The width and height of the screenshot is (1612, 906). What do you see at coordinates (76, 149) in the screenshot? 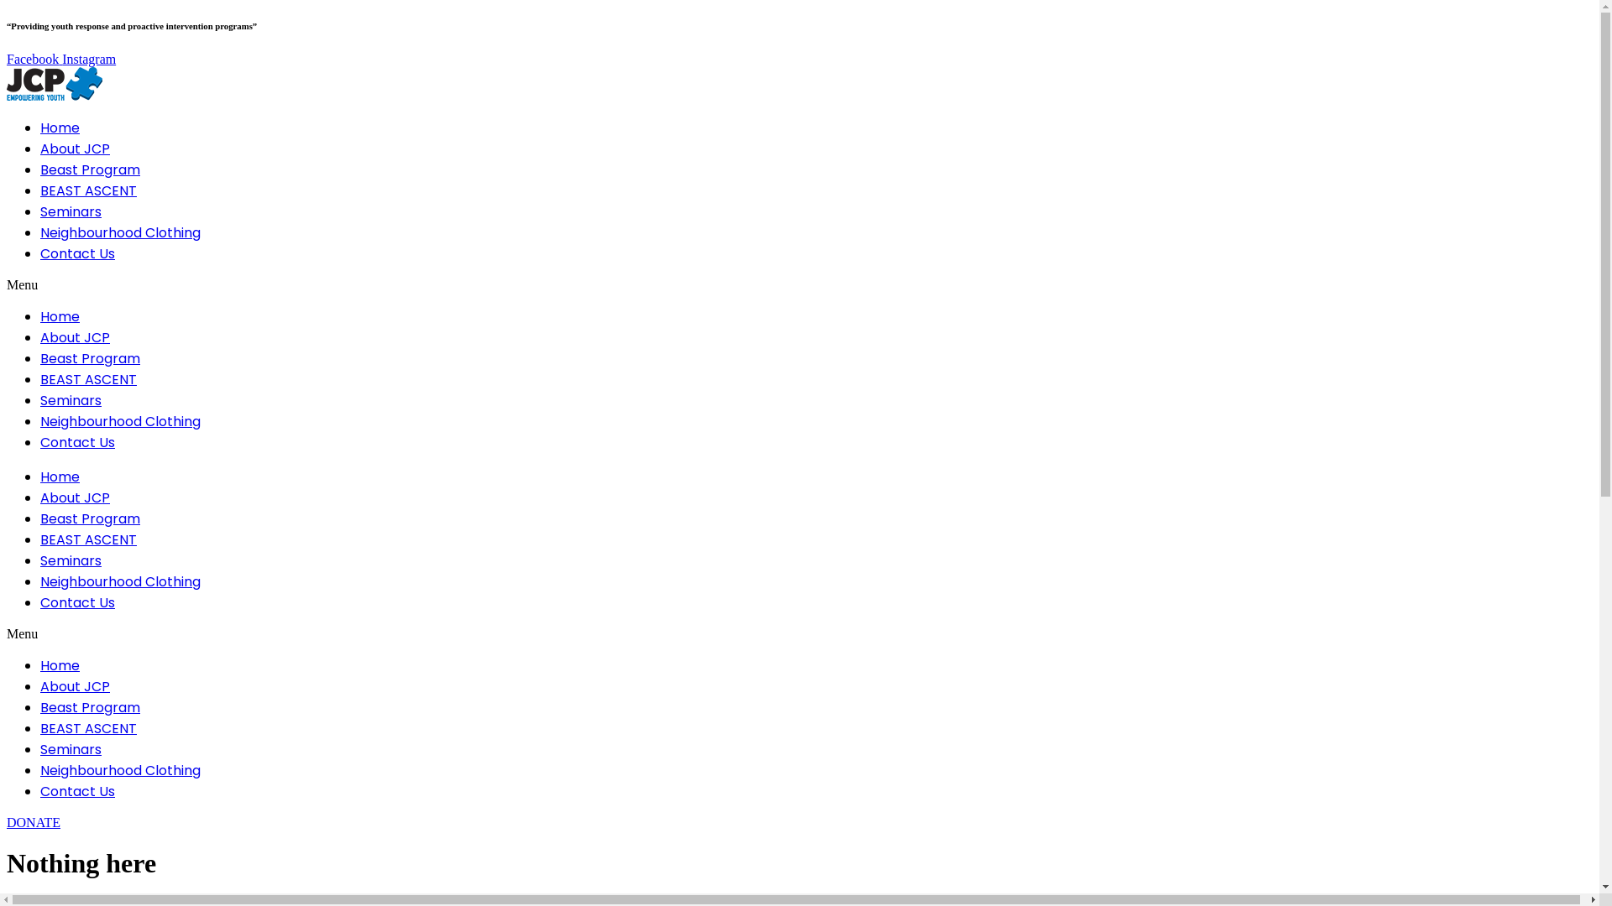
I see `About JCP` at bounding box center [76, 149].